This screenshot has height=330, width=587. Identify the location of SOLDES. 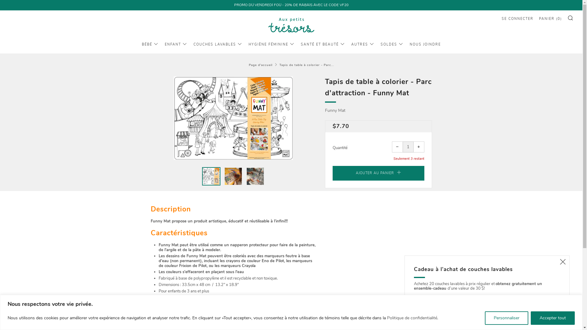
(392, 45).